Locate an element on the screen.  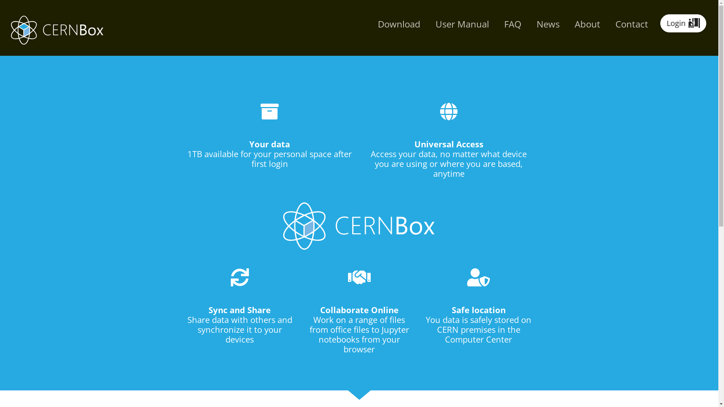
User Manual is located at coordinates (462, 24).